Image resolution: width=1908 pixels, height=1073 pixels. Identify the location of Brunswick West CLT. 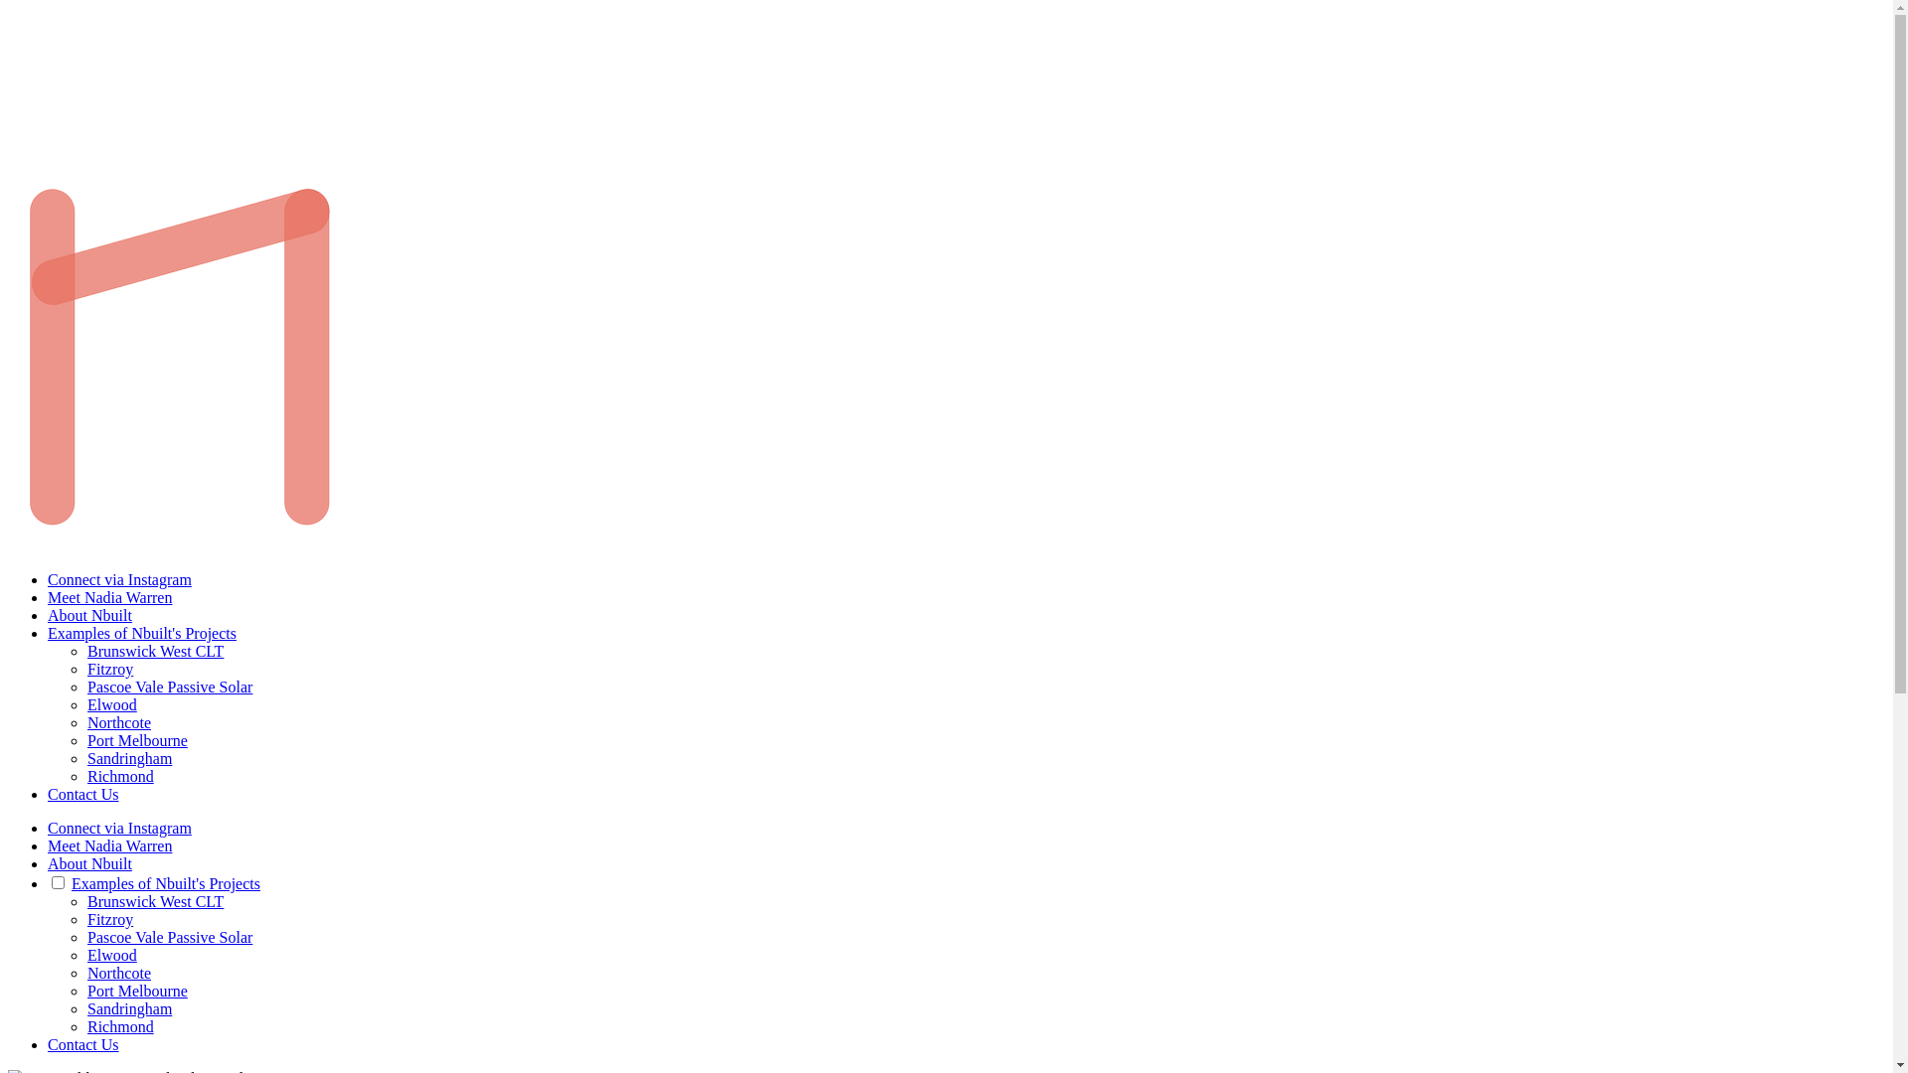
(155, 652).